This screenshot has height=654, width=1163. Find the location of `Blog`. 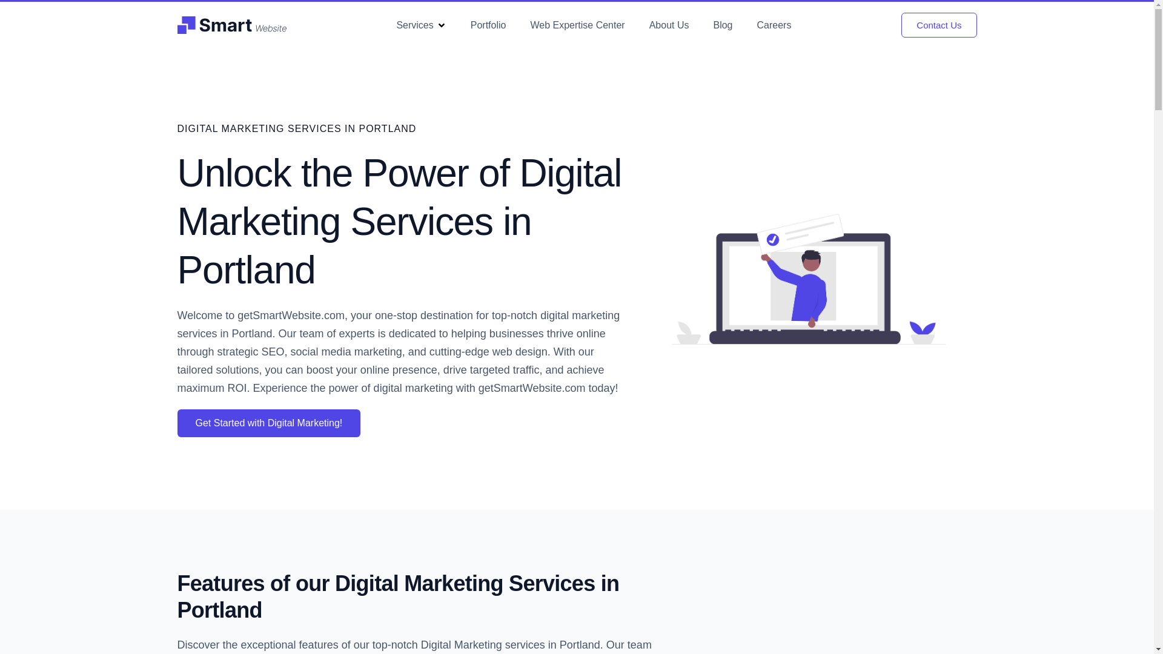

Blog is located at coordinates (722, 25).